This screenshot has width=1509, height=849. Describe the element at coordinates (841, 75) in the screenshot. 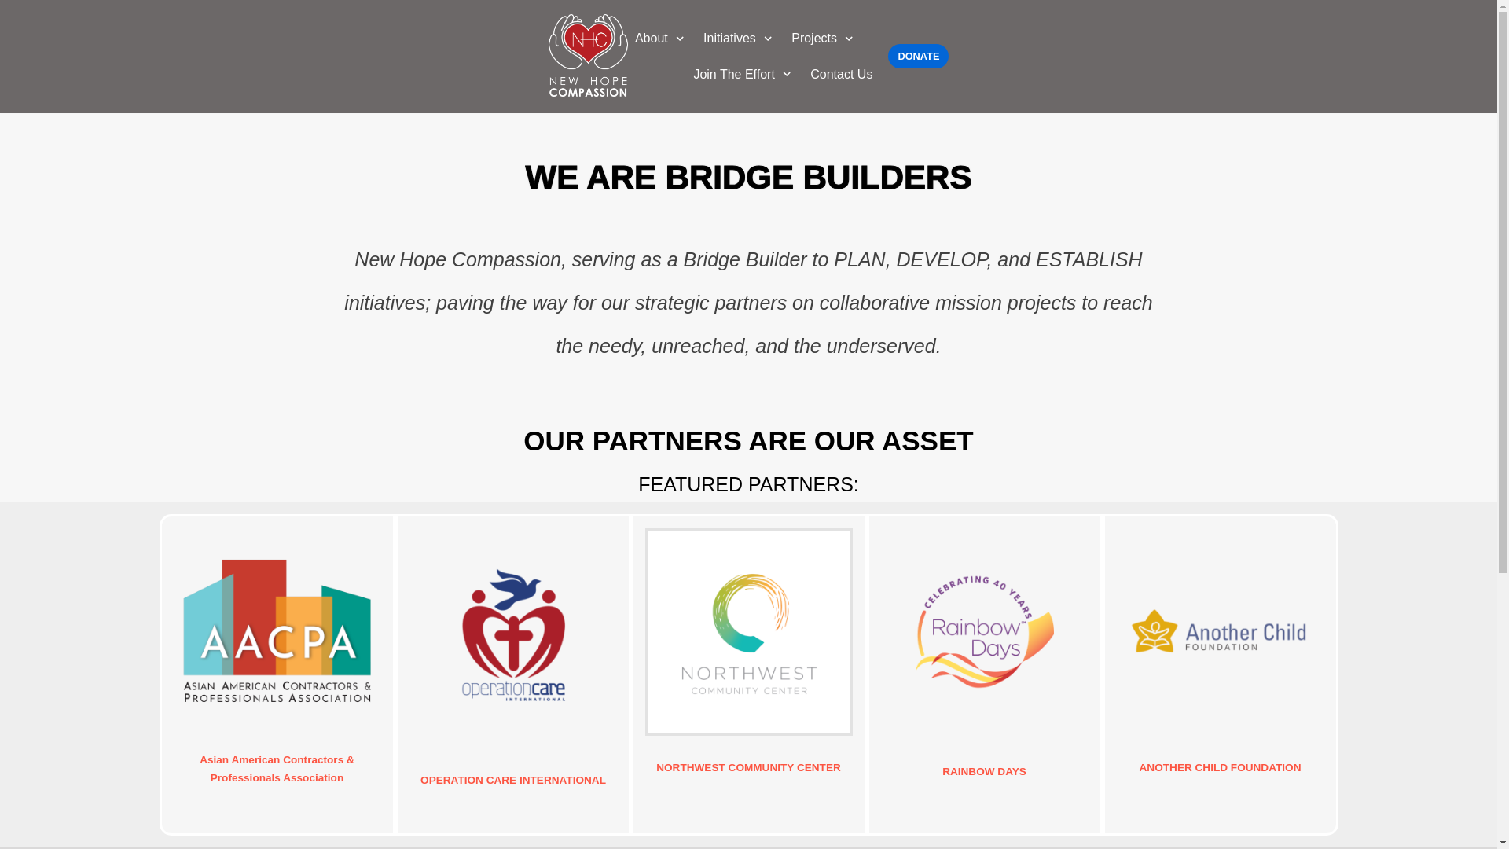

I see `Contact Us` at that location.